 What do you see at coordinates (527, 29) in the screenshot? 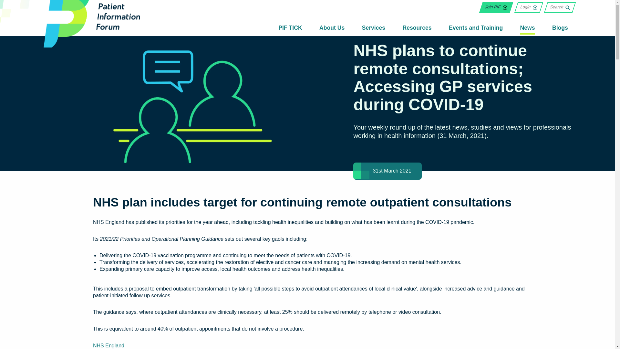
I see `News` at bounding box center [527, 29].